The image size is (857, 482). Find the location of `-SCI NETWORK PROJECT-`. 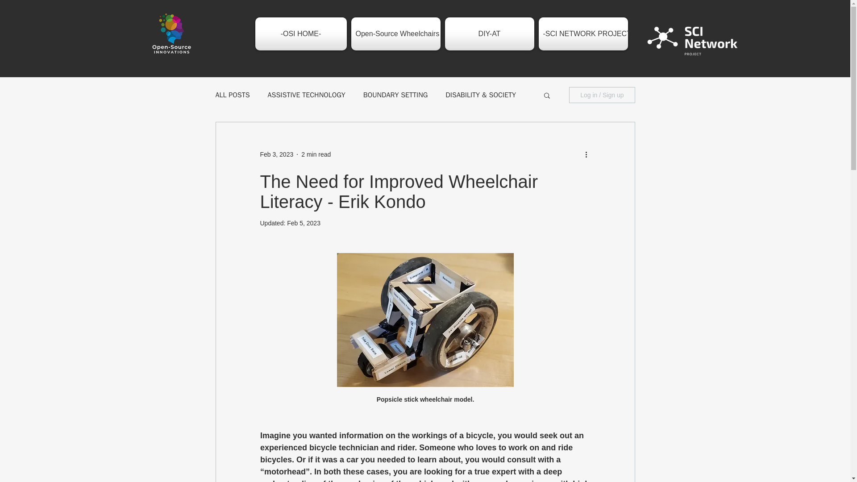

-SCI NETWORK PROJECT- is located at coordinates (583, 34).